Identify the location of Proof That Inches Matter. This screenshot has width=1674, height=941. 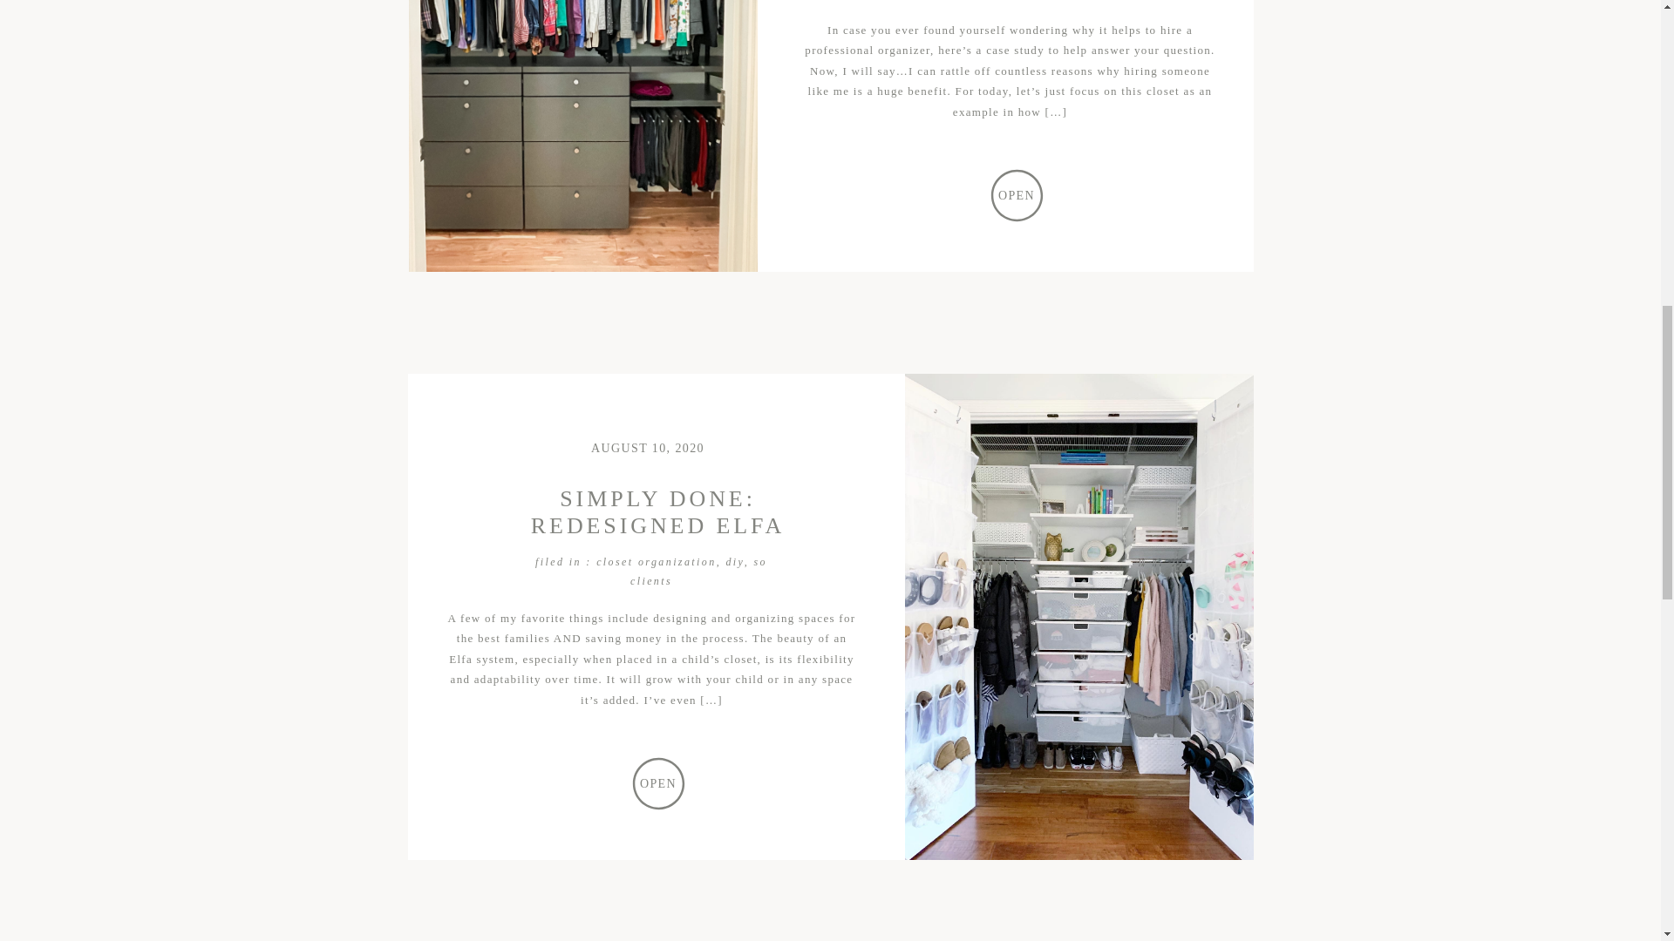
(582, 136).